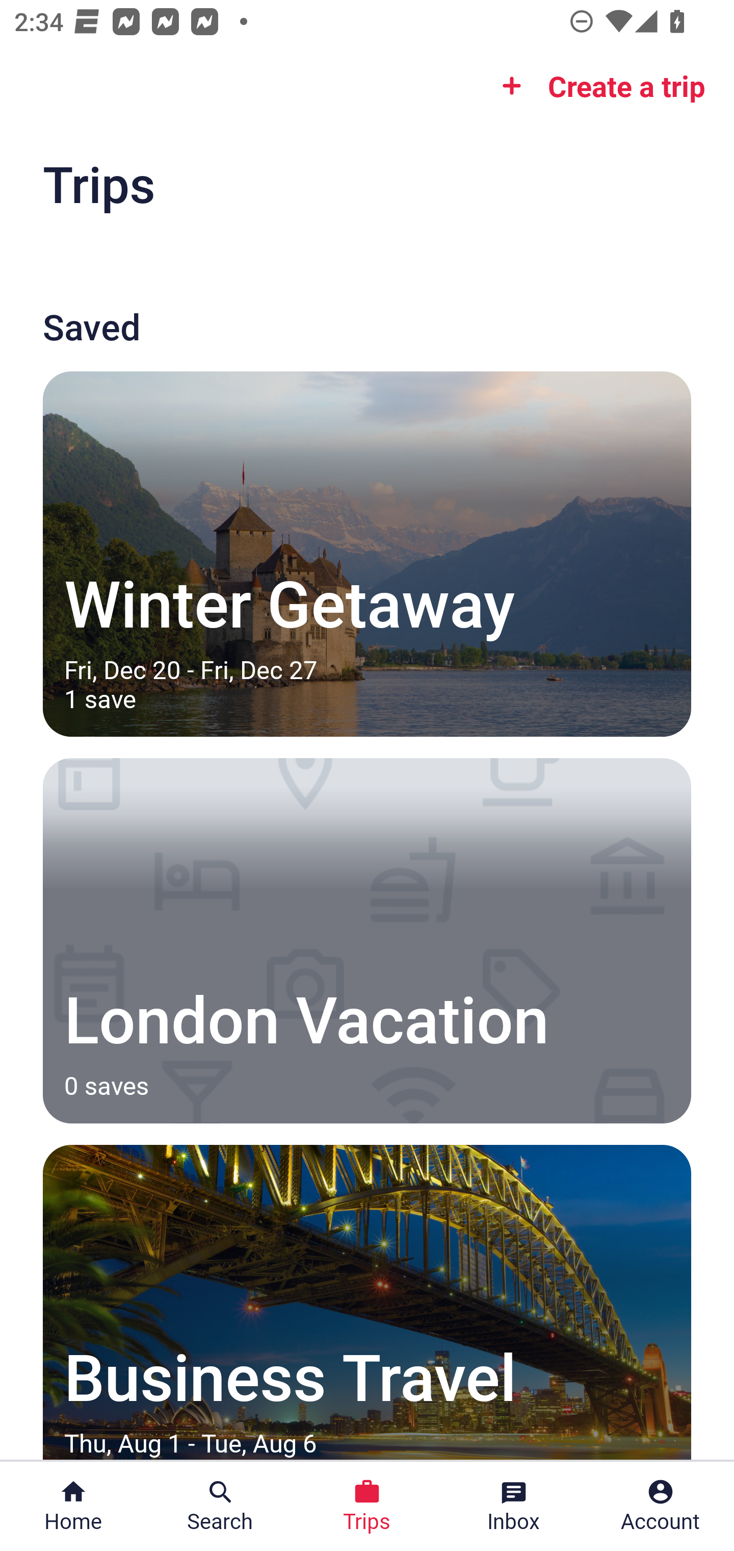 The image size is (734, 1551). Describe the element at coordinates (220, 1506) in the screenshot. I see `Search Search Button` at that location.